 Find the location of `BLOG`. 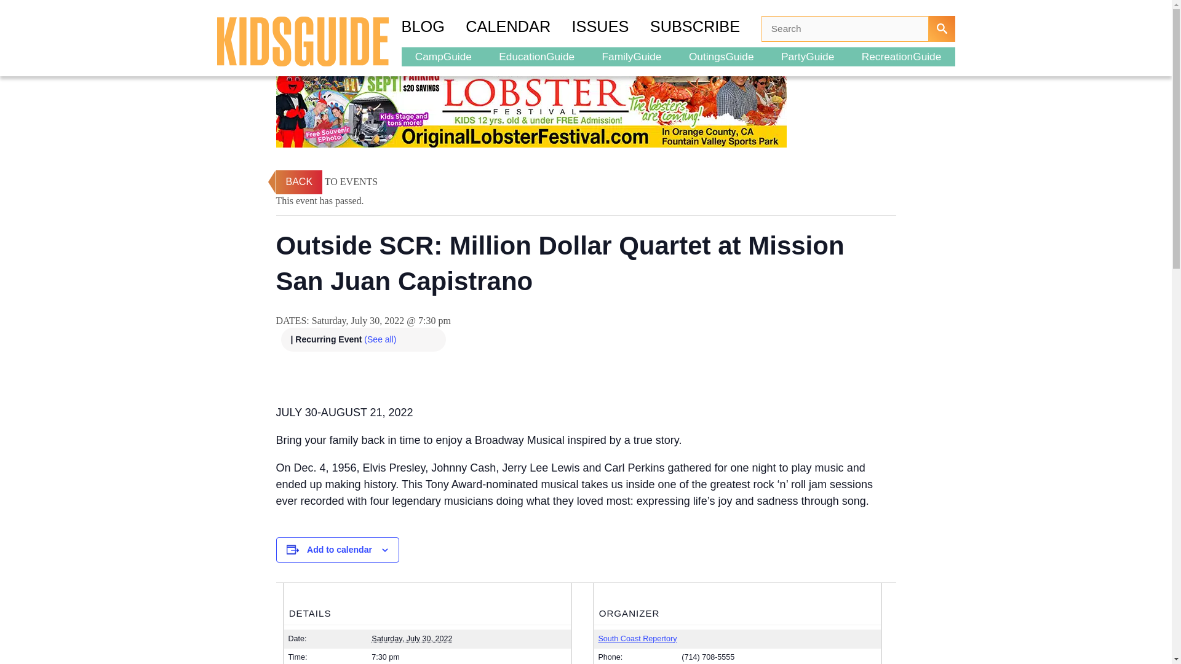

BLOG is located at coordinates (433, 28).